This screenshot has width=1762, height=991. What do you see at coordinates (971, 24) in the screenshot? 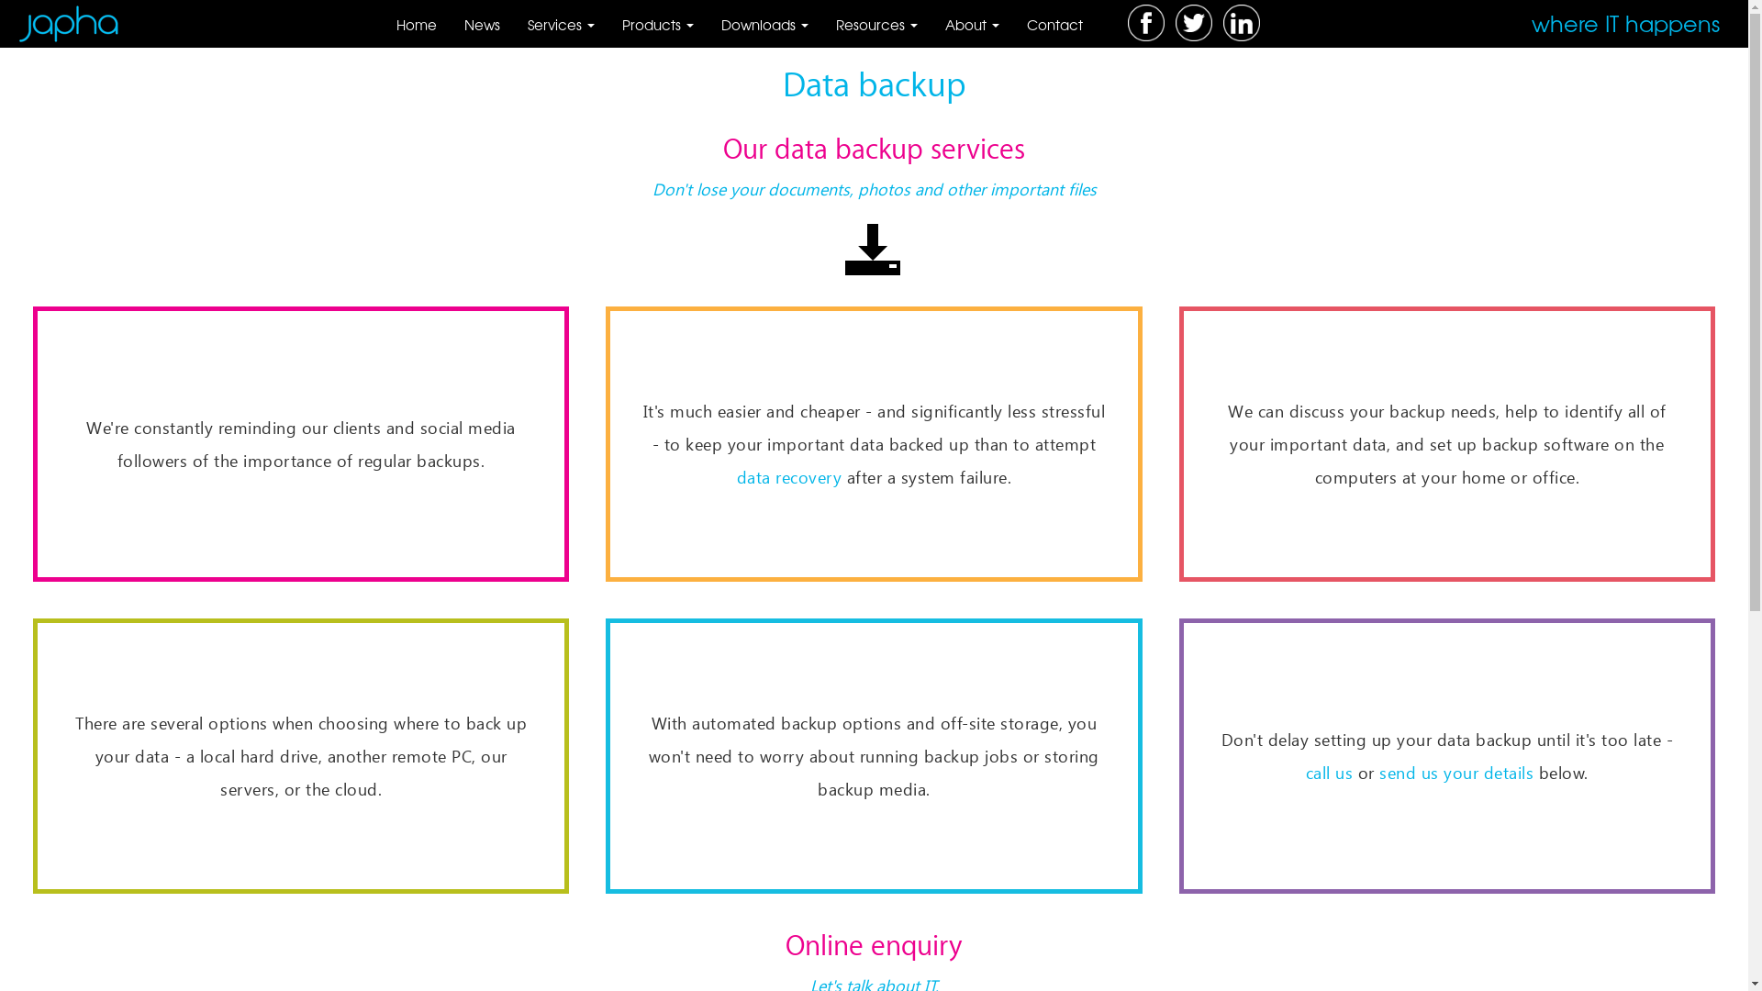
I see `About` at bounding box center [971, 24].